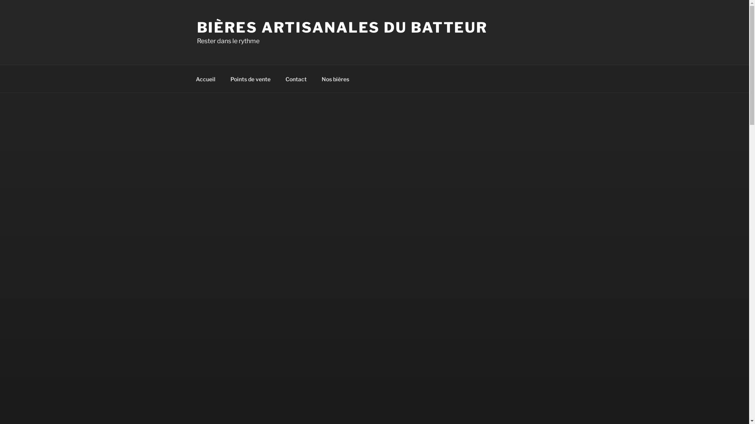 The height and width of the screenshot is (424, 755). What do you see at coordinates (205, 79) in the screenshot?
I see `Accueil` at bounding box center [205, 79].